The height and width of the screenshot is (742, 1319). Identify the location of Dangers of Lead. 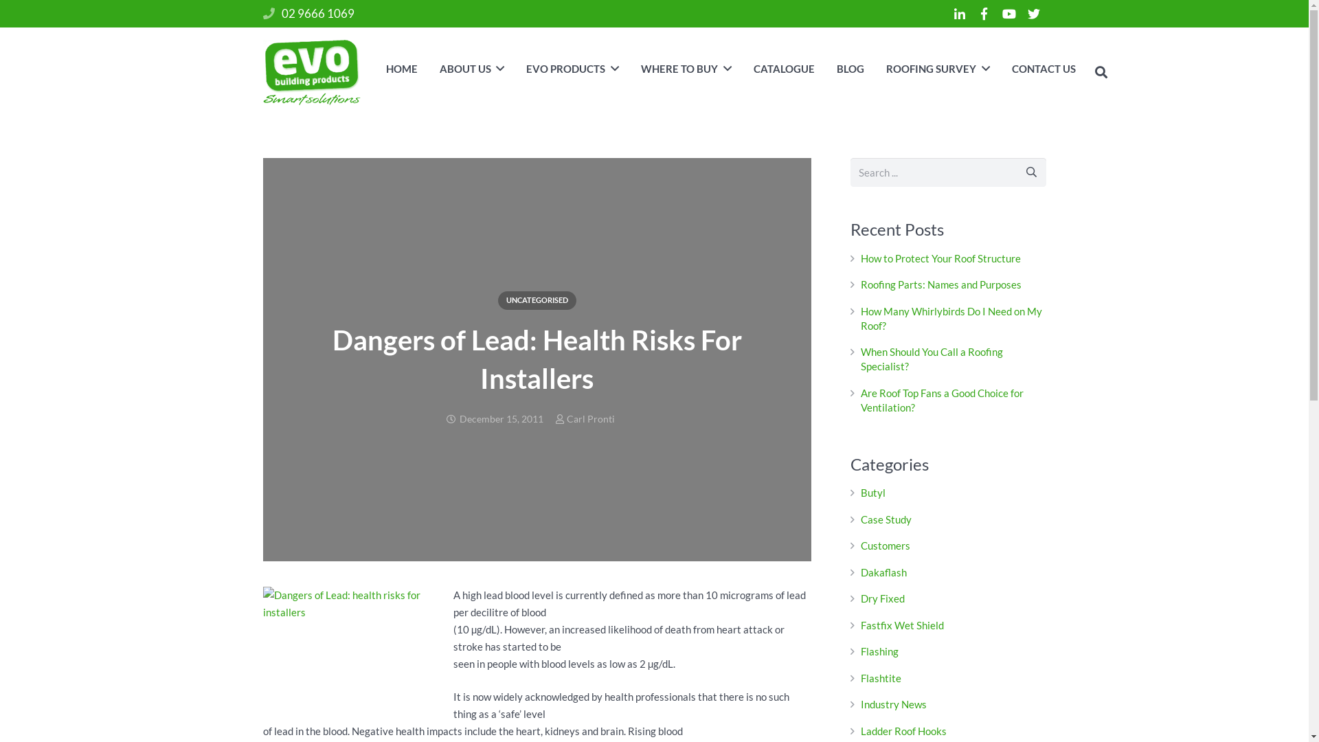
(345, 642).